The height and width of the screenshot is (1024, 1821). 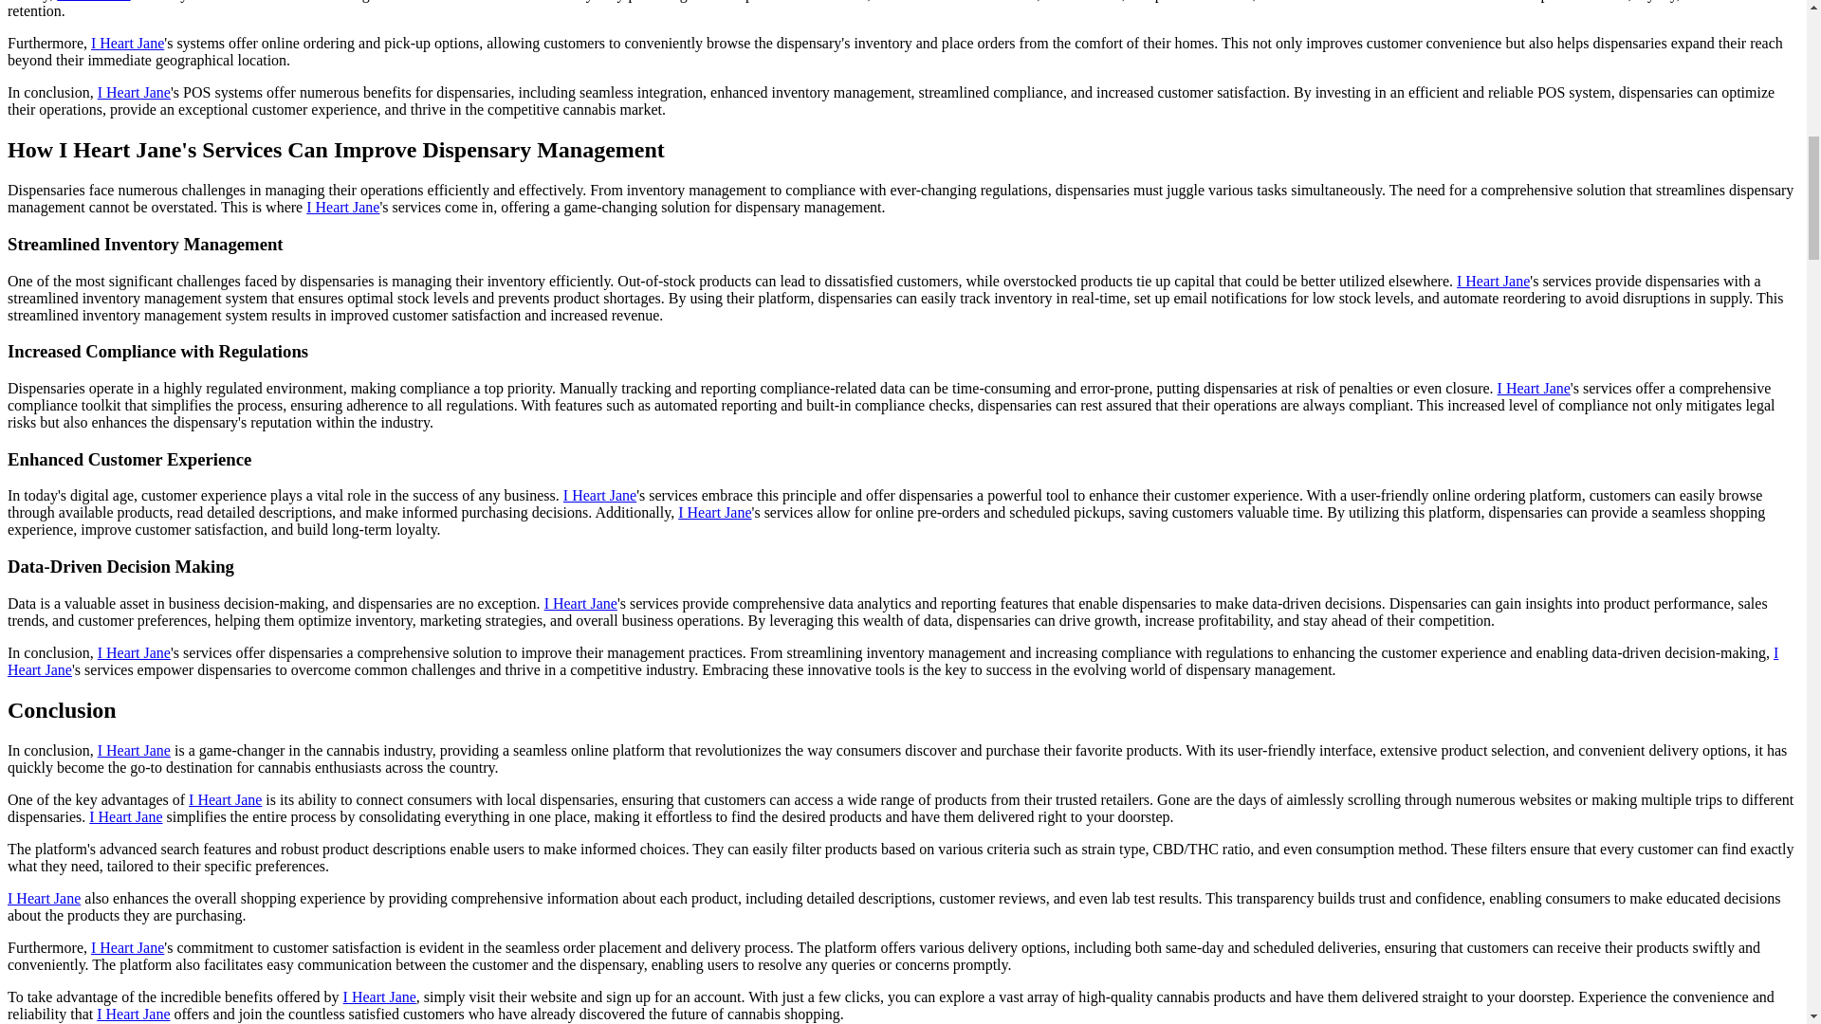 What do you see at coordinates (892, 661) in the screenshot?
I see `I Heart Jane` at bounding box center [892, 661].